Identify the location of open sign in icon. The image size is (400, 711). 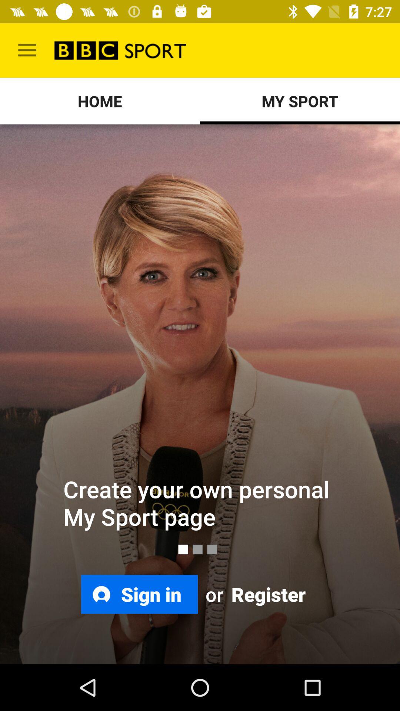
(139, 594).